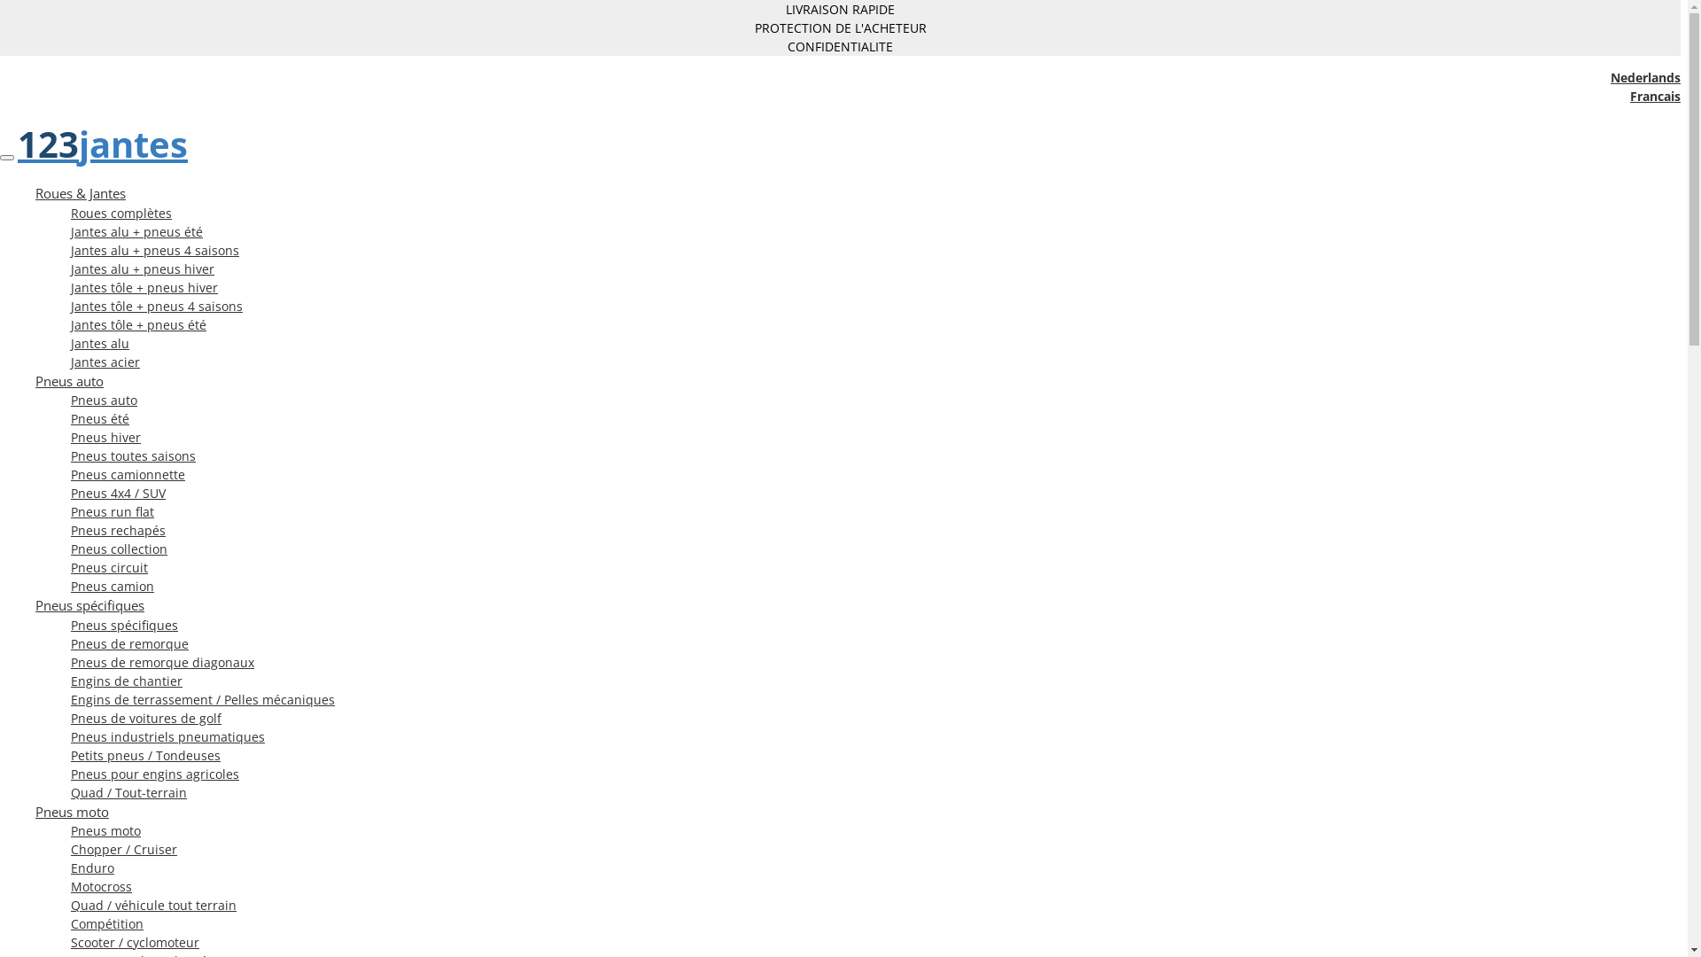 The width and height of the screenshot is (1701, 957). What do you see at coordinates (129, 792) in the screenshot?
I see `Quad / Tout-terrain` at bounding box center [129, 792].